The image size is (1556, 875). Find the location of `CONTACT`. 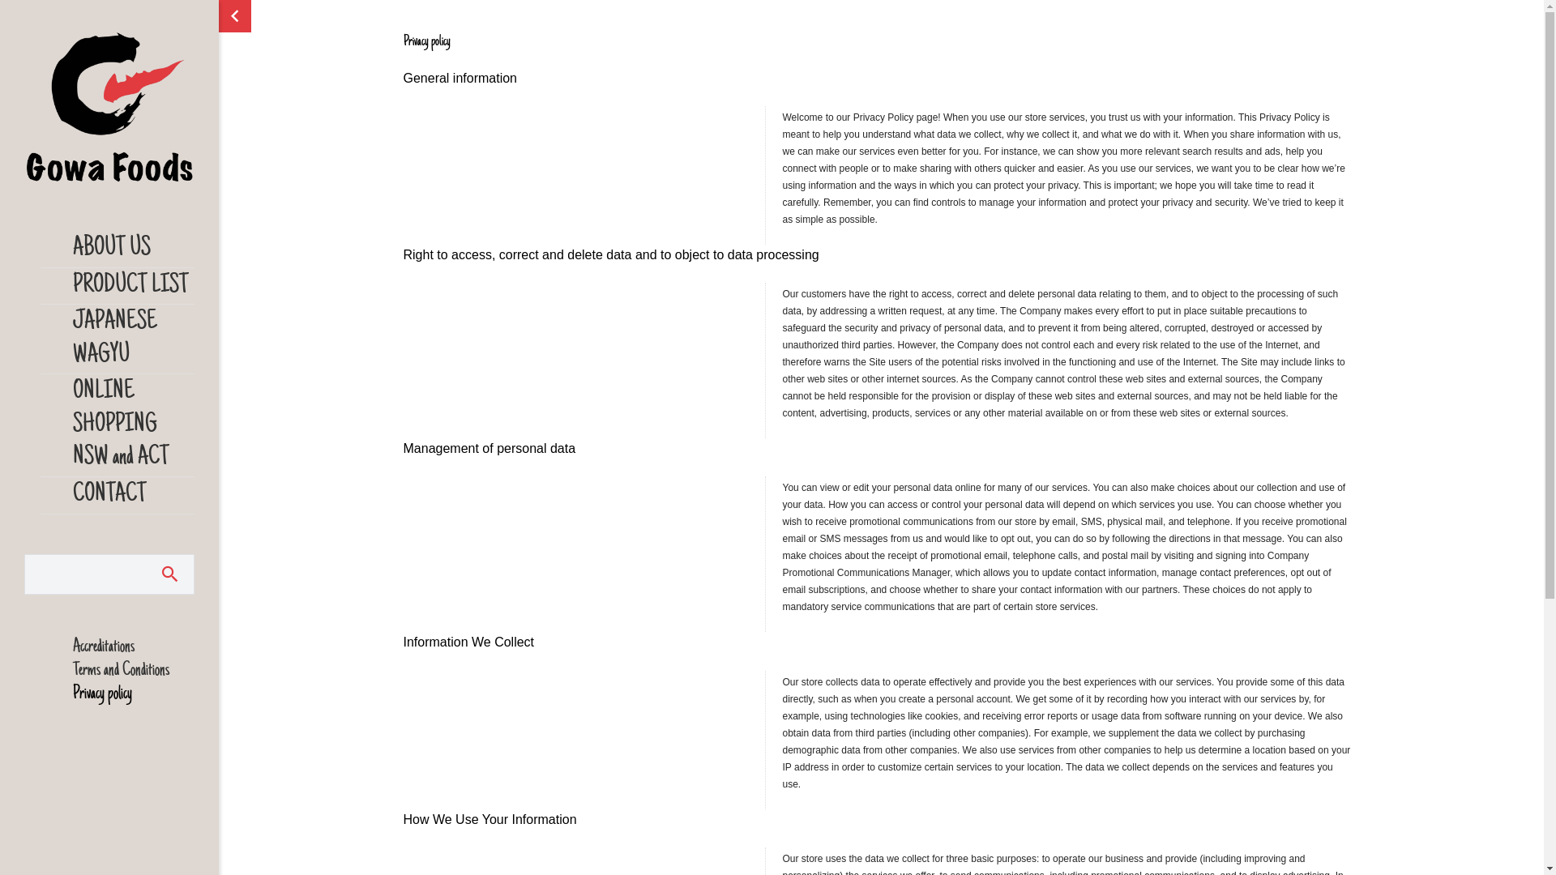

CONTACT is located at coordinates (134, 496).